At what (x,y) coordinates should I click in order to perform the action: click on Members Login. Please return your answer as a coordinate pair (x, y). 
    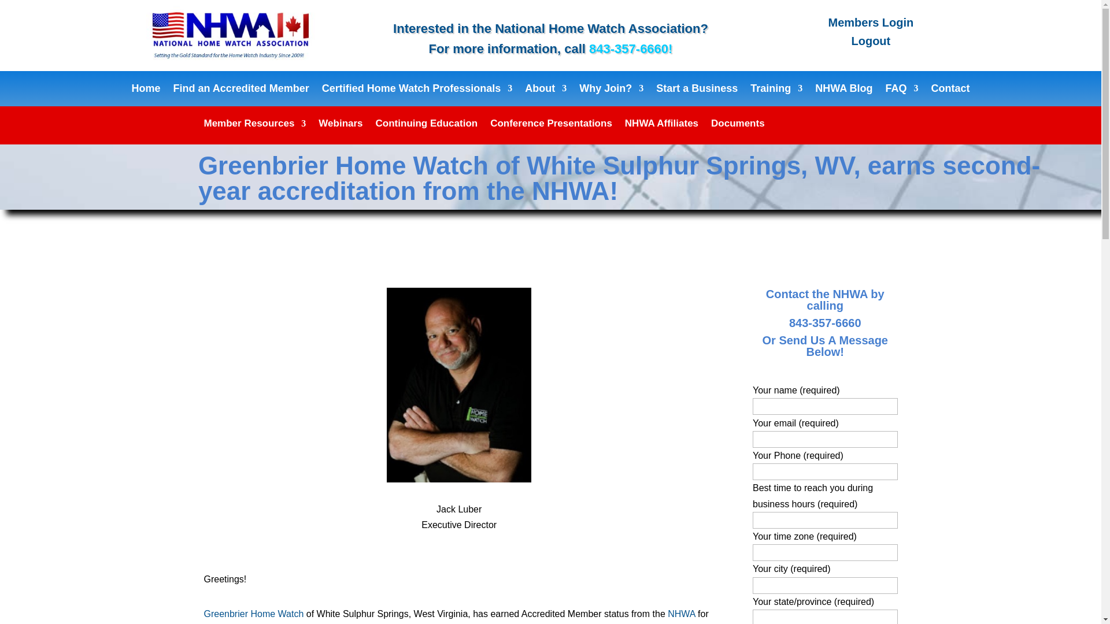
    Looking at the image, I should click on (871, 22).